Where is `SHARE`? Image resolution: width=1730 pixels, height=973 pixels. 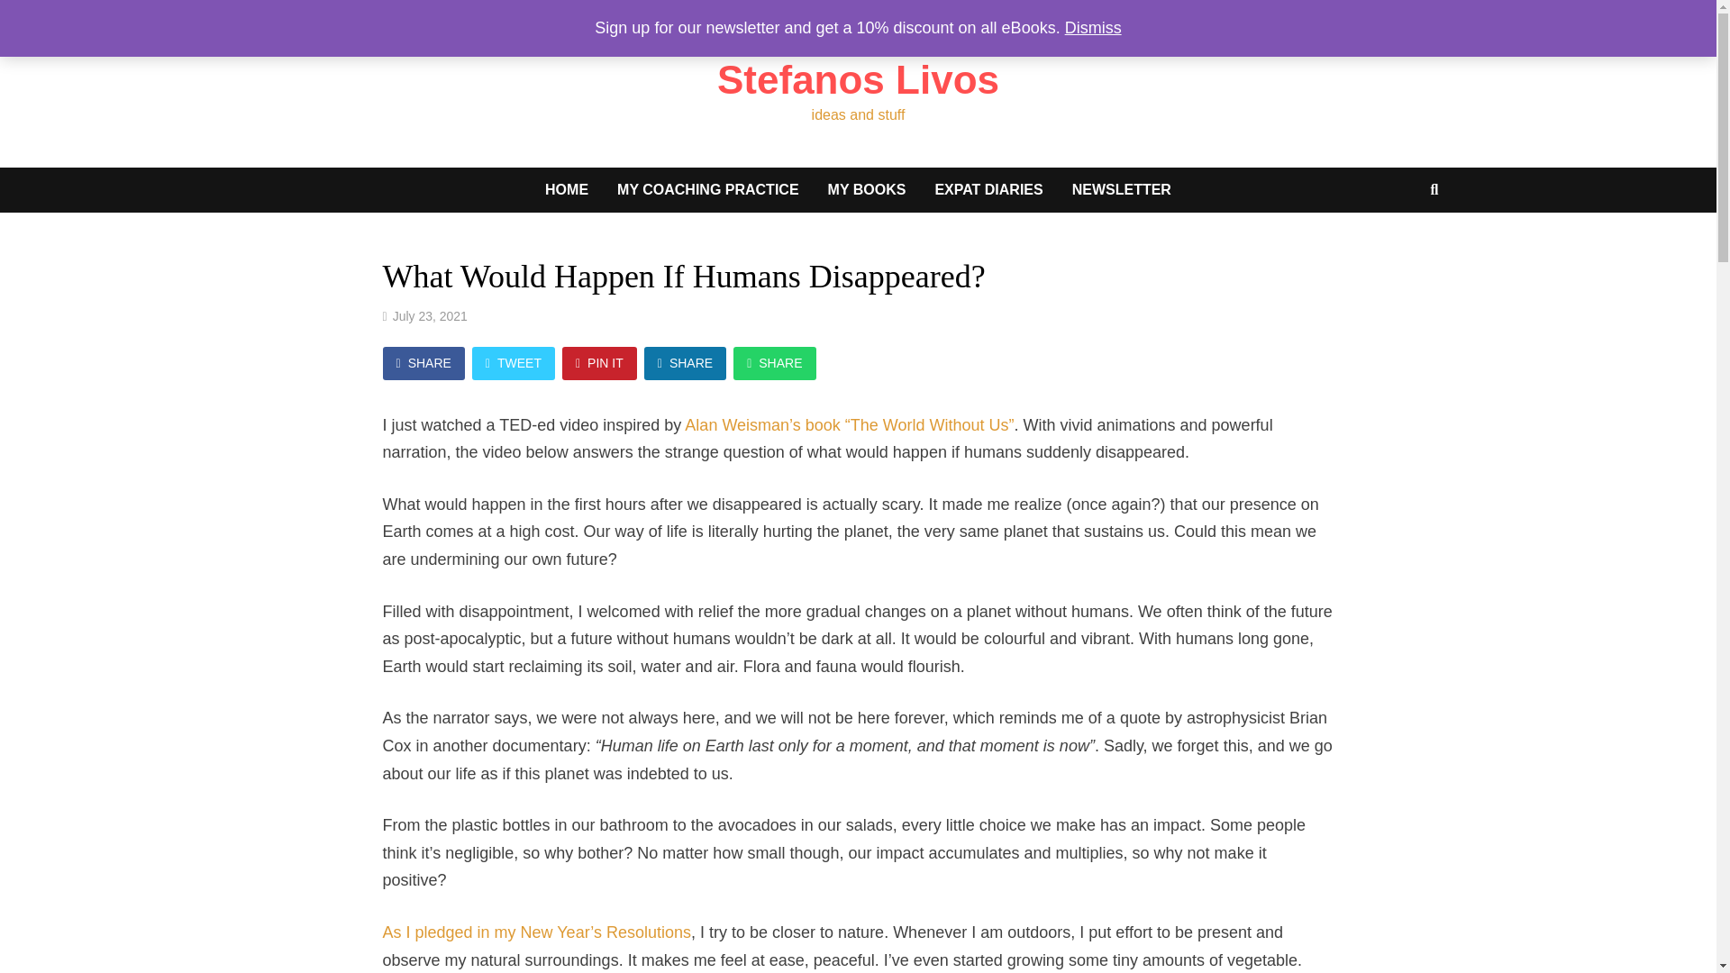
SHARE is located at coordinates (423, 363).